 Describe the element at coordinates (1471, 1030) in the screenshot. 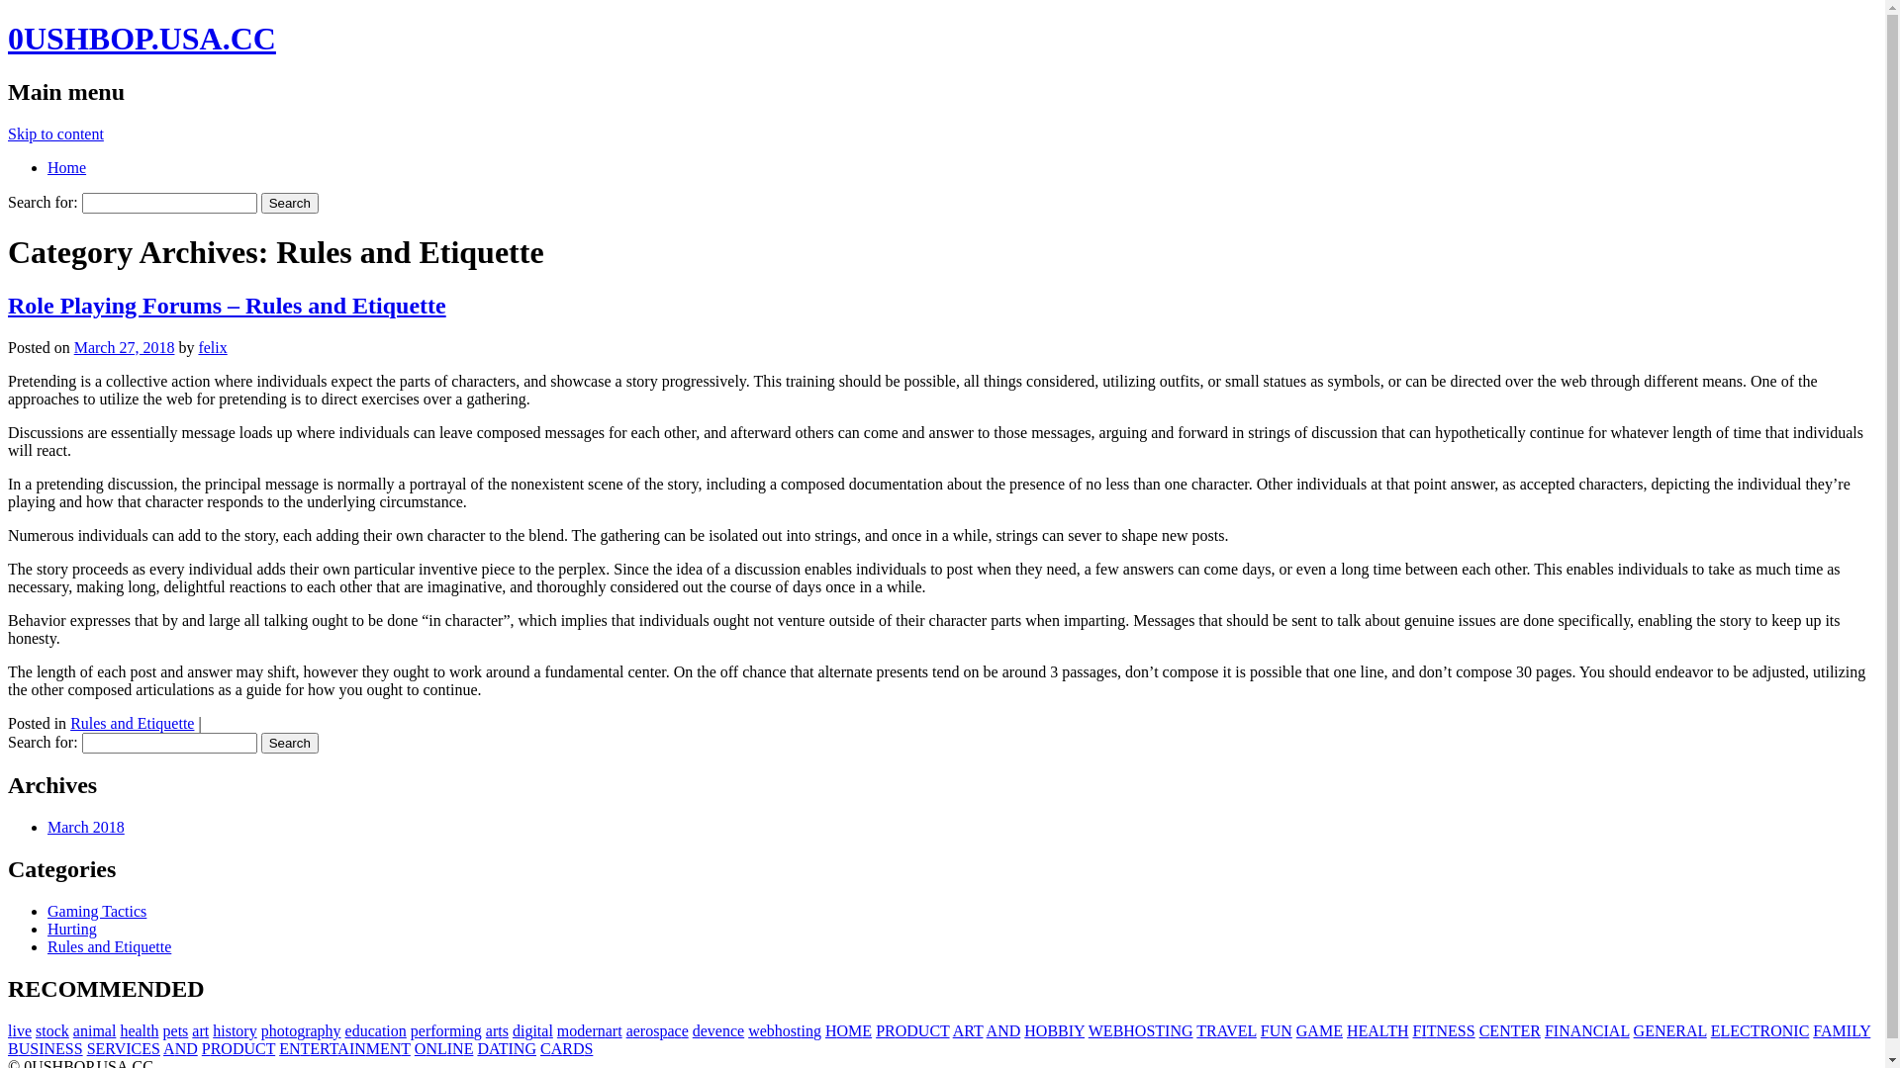

I see `S` at that location.